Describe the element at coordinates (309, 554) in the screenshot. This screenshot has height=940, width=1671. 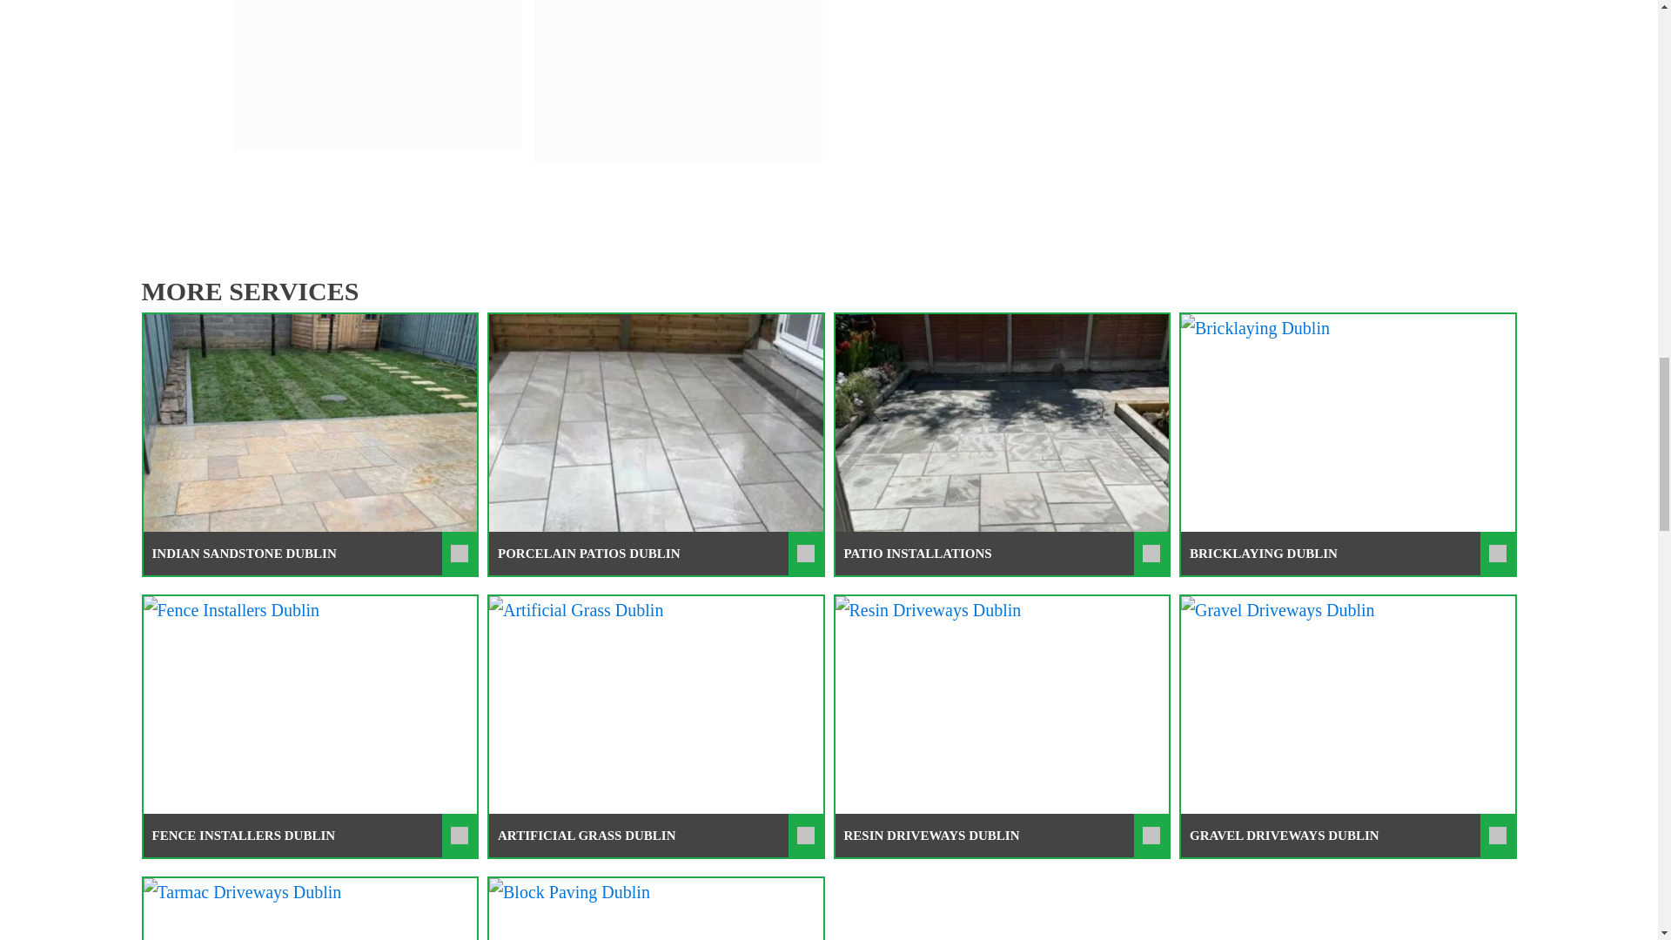
I see `INDIAN SANDSTONE DUBLIN` at that location.